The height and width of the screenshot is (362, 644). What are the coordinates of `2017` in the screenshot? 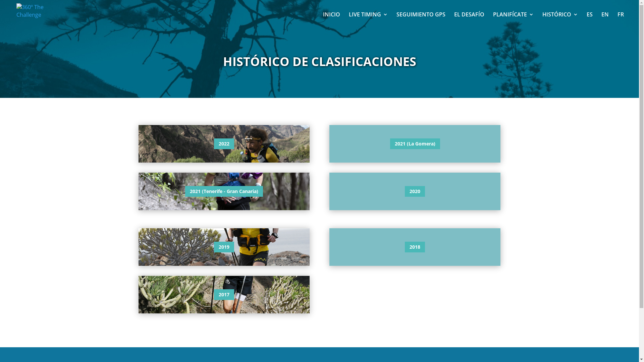 It's located at (224, 295).